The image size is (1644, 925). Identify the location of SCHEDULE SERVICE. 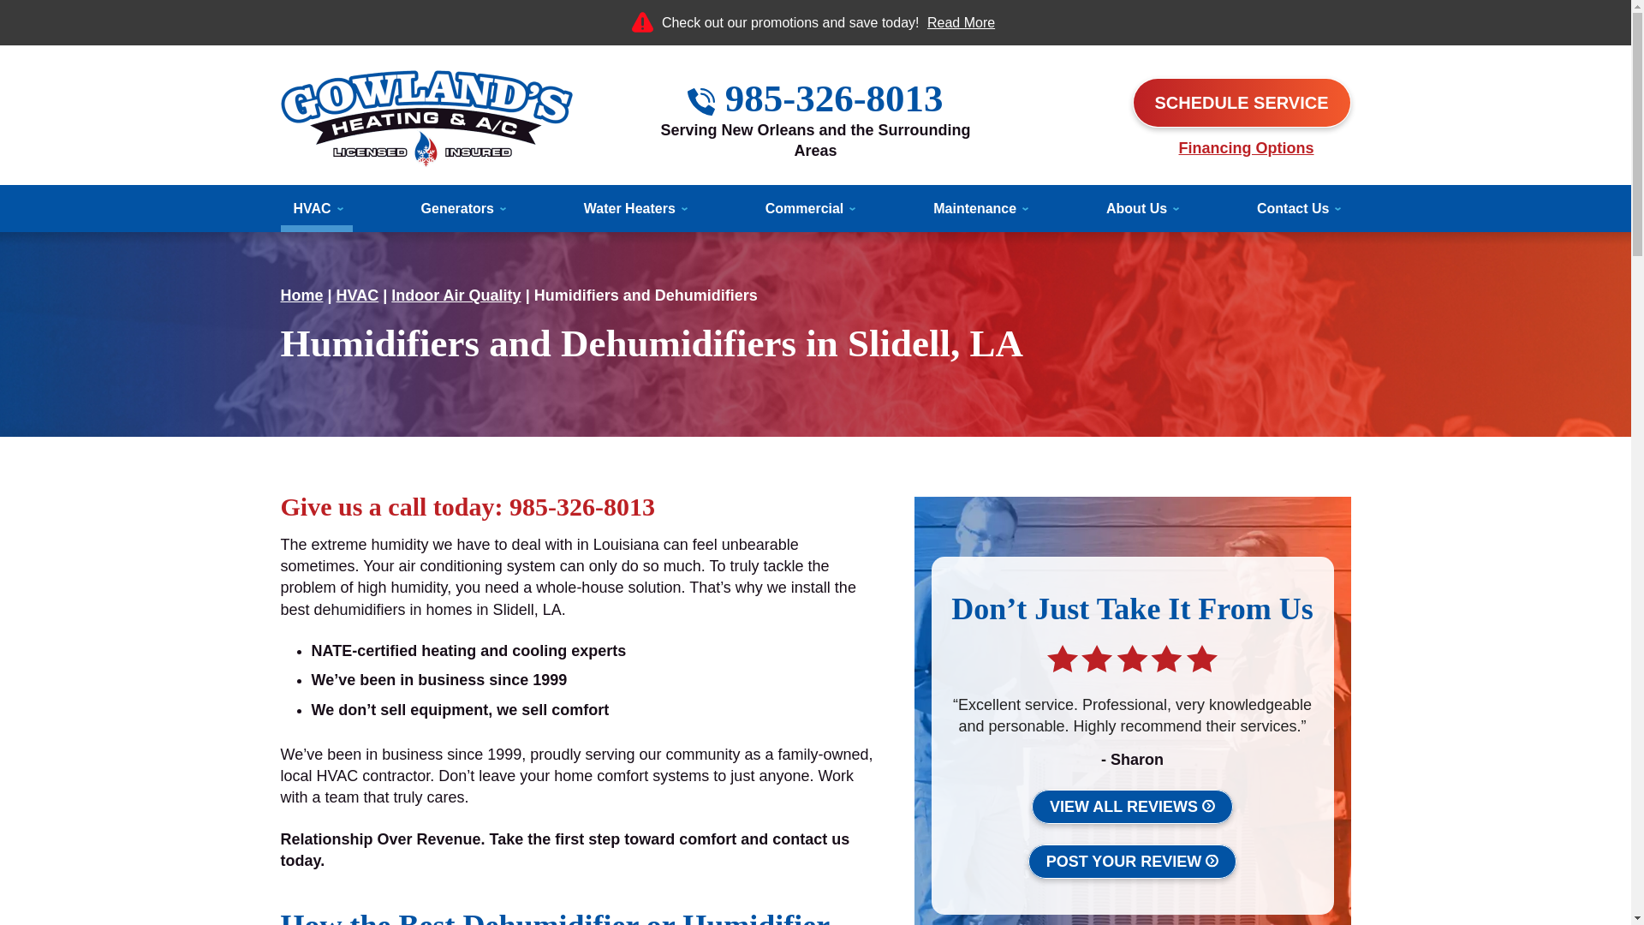
(1241, 103).